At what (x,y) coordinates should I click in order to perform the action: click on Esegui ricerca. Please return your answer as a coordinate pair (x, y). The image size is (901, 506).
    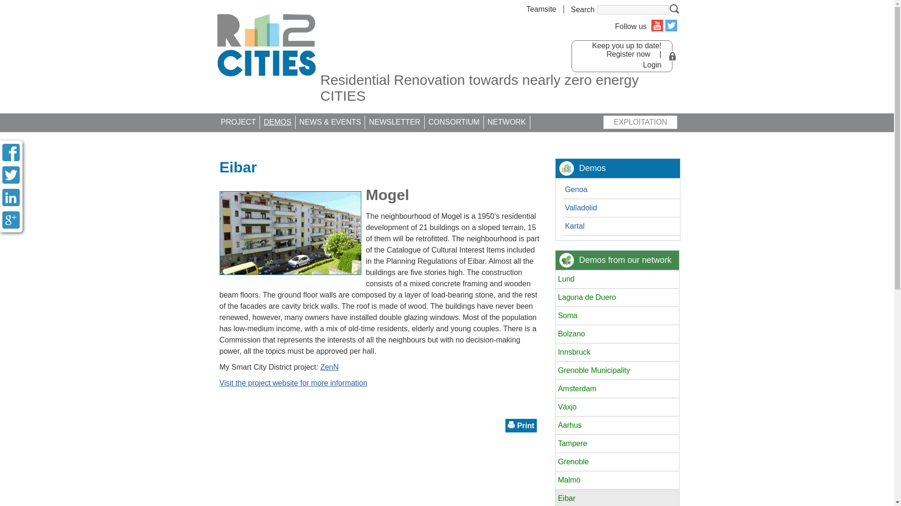
    Looking at the image, I should click on (674, 8).